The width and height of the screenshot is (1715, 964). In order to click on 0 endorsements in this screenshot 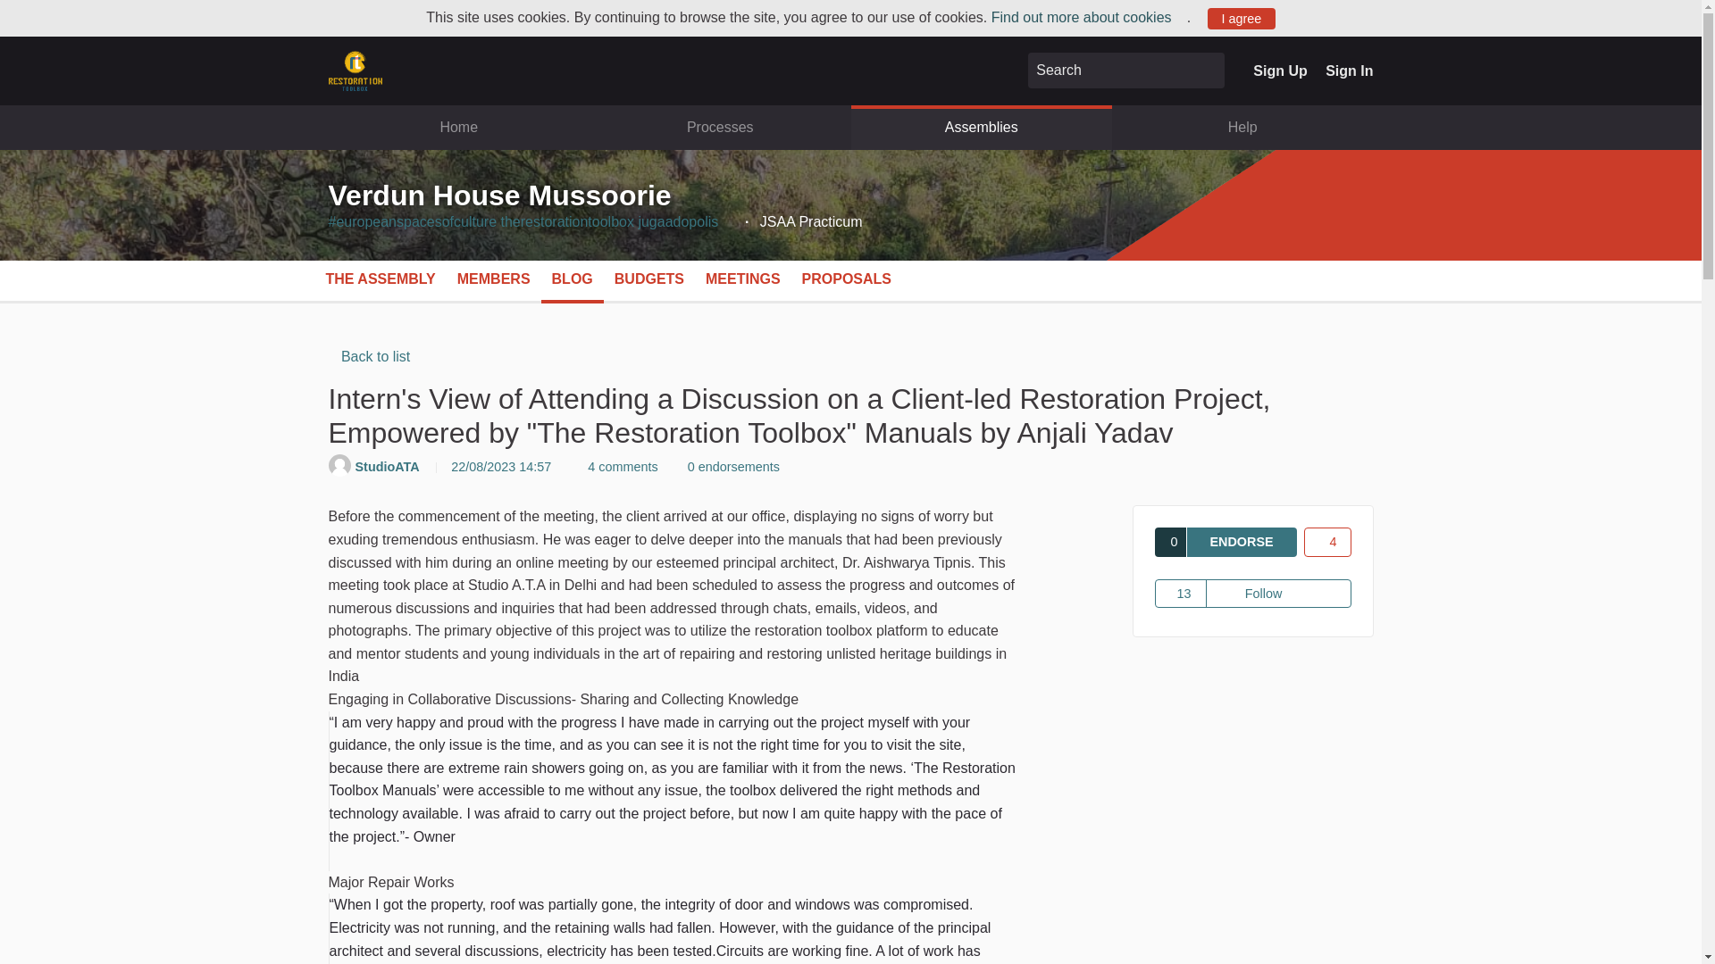, I will do `click(729, 467)`.